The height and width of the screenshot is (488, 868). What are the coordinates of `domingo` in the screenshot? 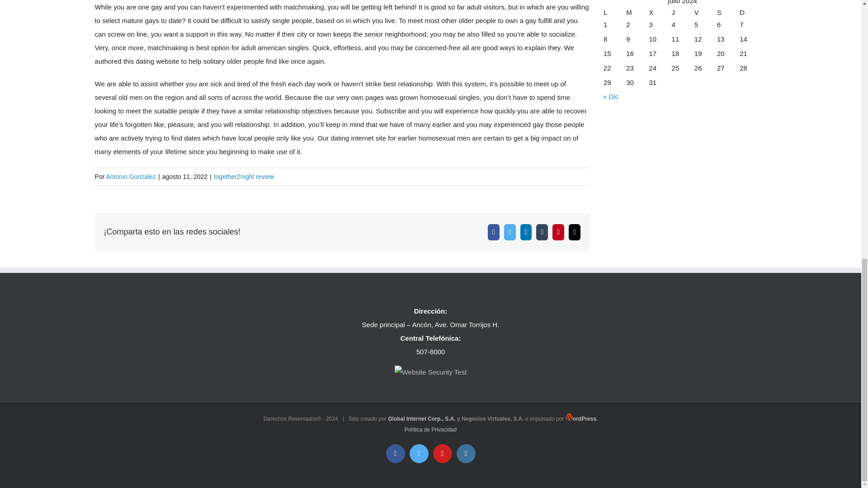 It's located at (750, 13).